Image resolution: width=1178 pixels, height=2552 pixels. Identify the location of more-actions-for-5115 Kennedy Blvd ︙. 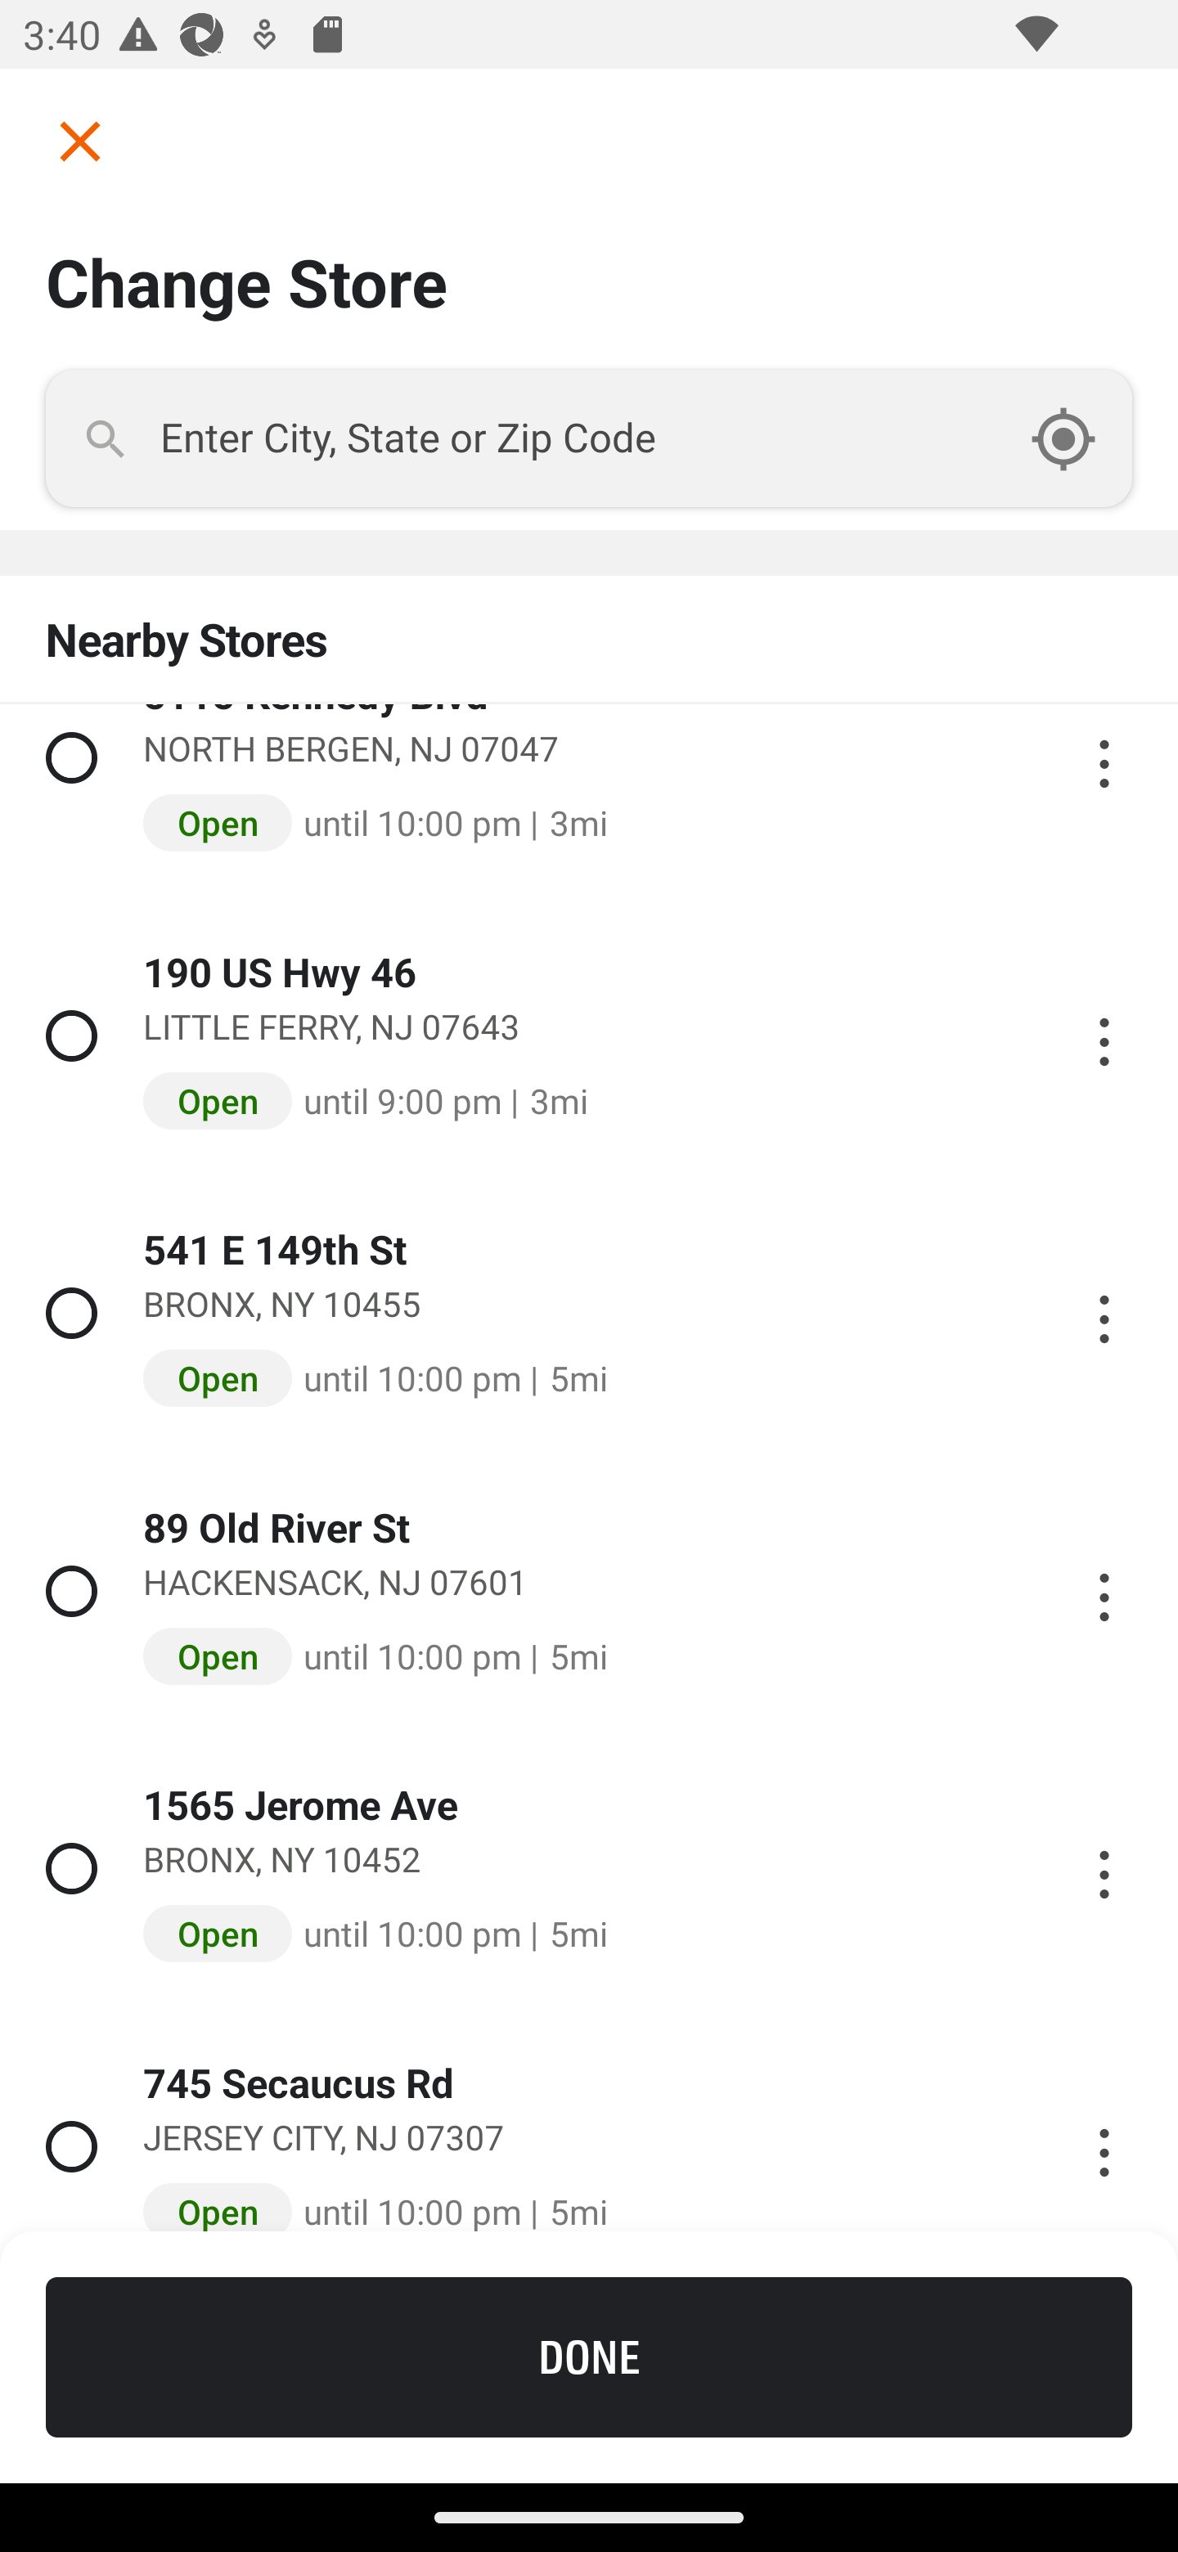
(1104, 757).